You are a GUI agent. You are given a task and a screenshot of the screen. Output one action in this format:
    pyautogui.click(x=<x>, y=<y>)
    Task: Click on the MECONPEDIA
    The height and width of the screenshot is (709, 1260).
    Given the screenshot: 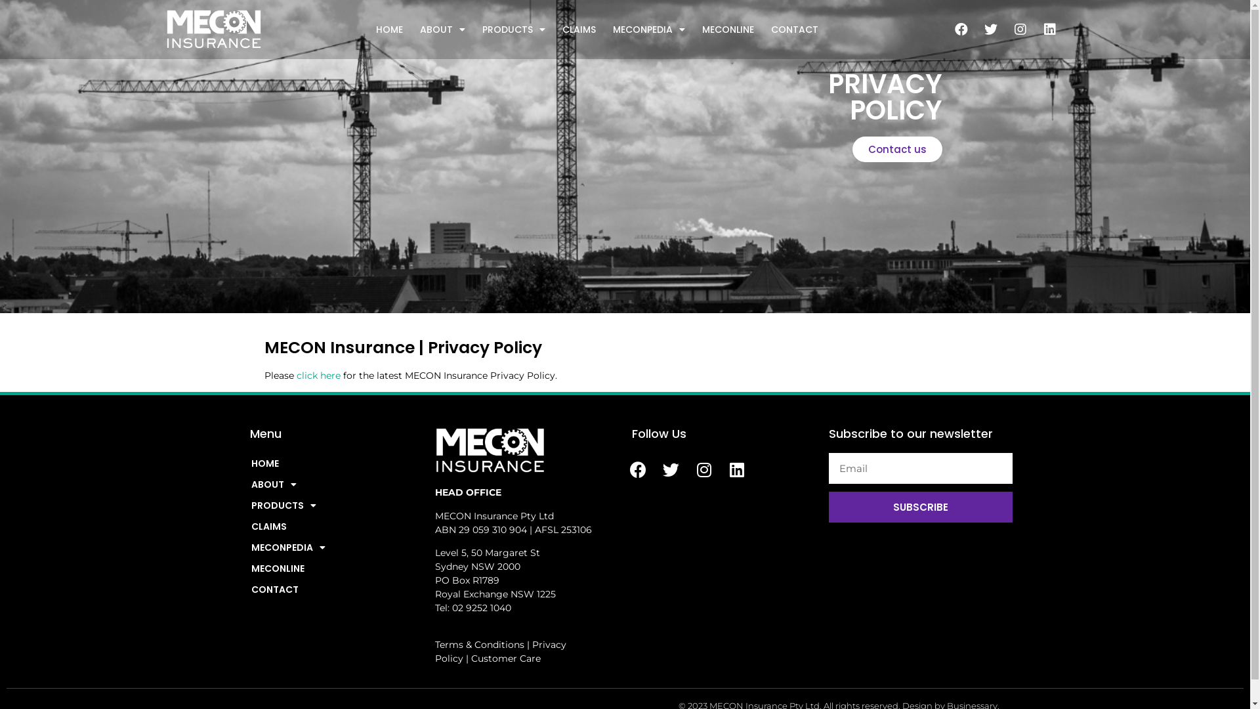 What is the action you would take?
    pyautogui.click(x=649, y=30)
    